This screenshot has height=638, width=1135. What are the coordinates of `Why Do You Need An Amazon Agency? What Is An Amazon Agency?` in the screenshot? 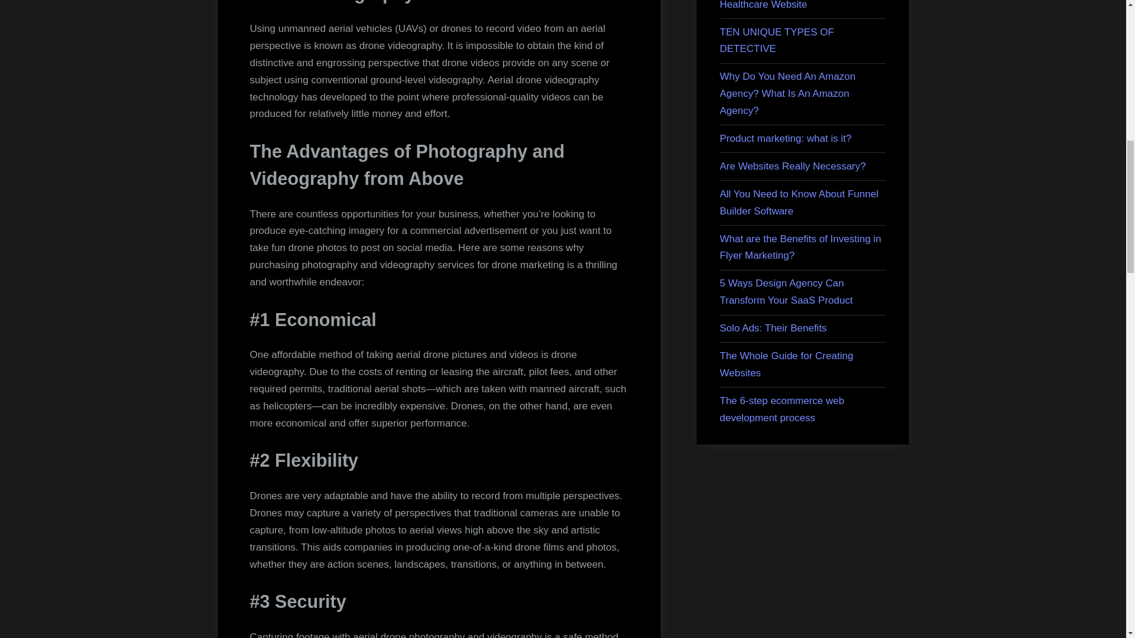 It's located at (787, 93).